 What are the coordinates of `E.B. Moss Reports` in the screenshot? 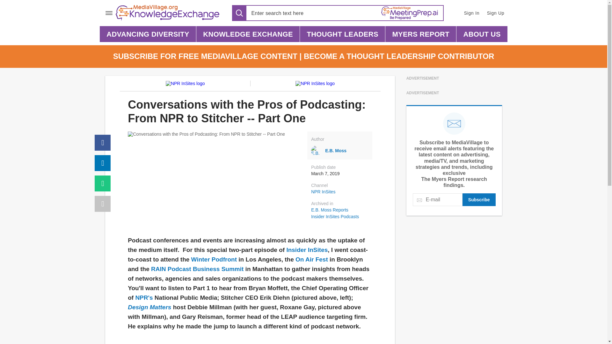 It's located at (341, 210).